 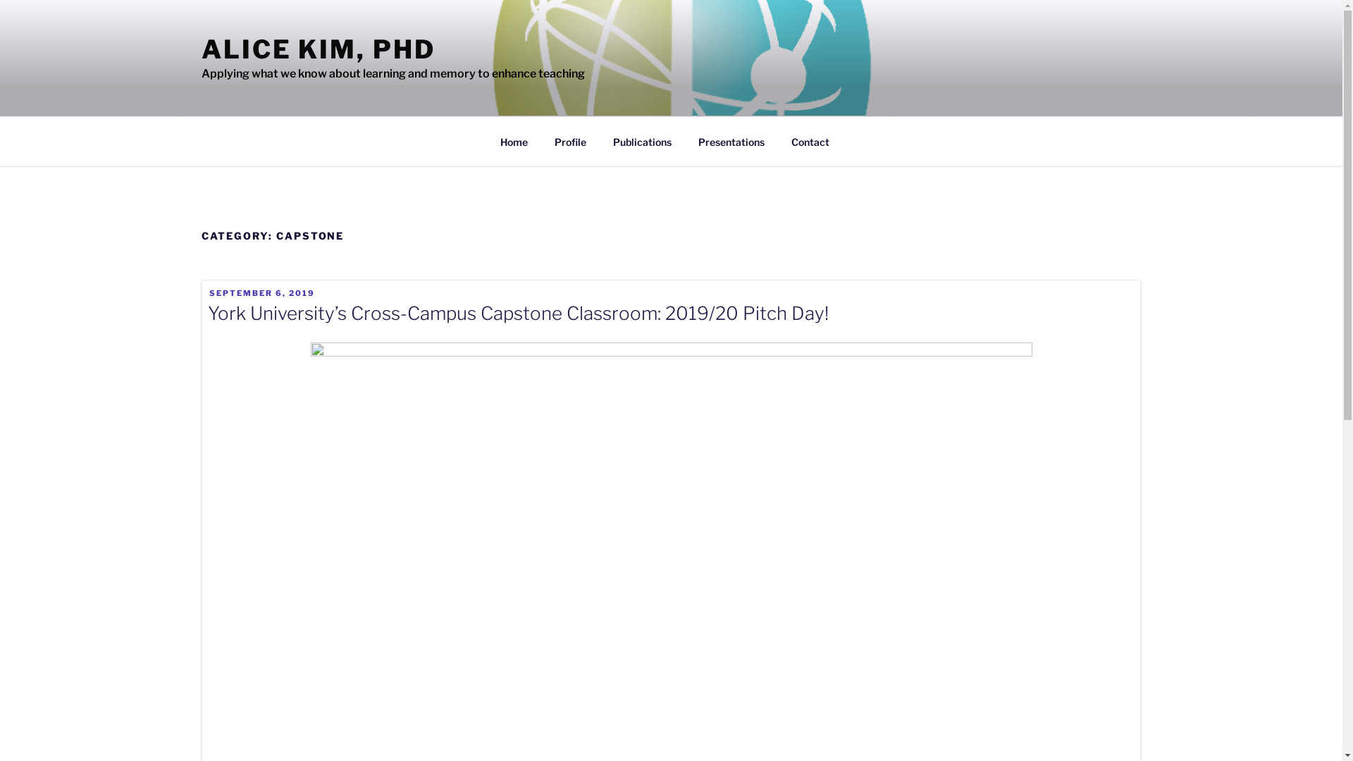 What do you see at coordinates (571, 141) in the screenshot?
I see `Profile` at bounding box center [571, 141].